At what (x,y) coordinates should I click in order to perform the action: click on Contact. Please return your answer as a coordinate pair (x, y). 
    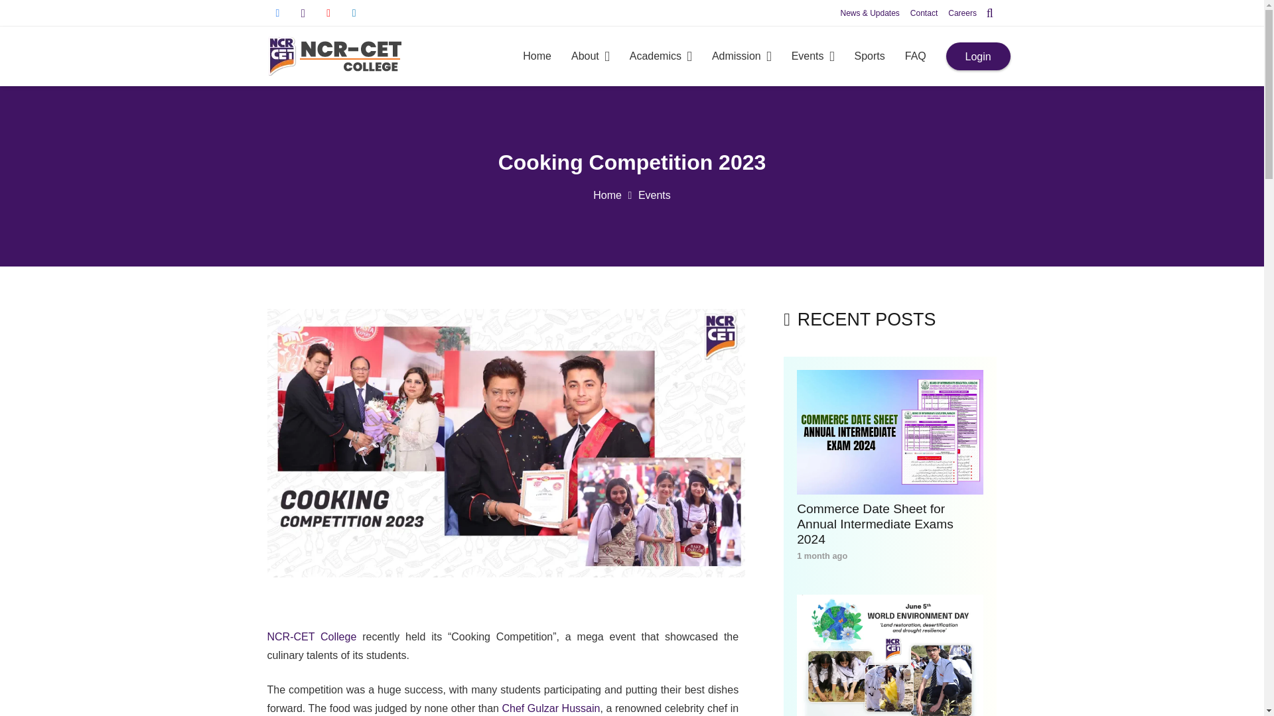
    Looking at the image, I should click on (924, 13).